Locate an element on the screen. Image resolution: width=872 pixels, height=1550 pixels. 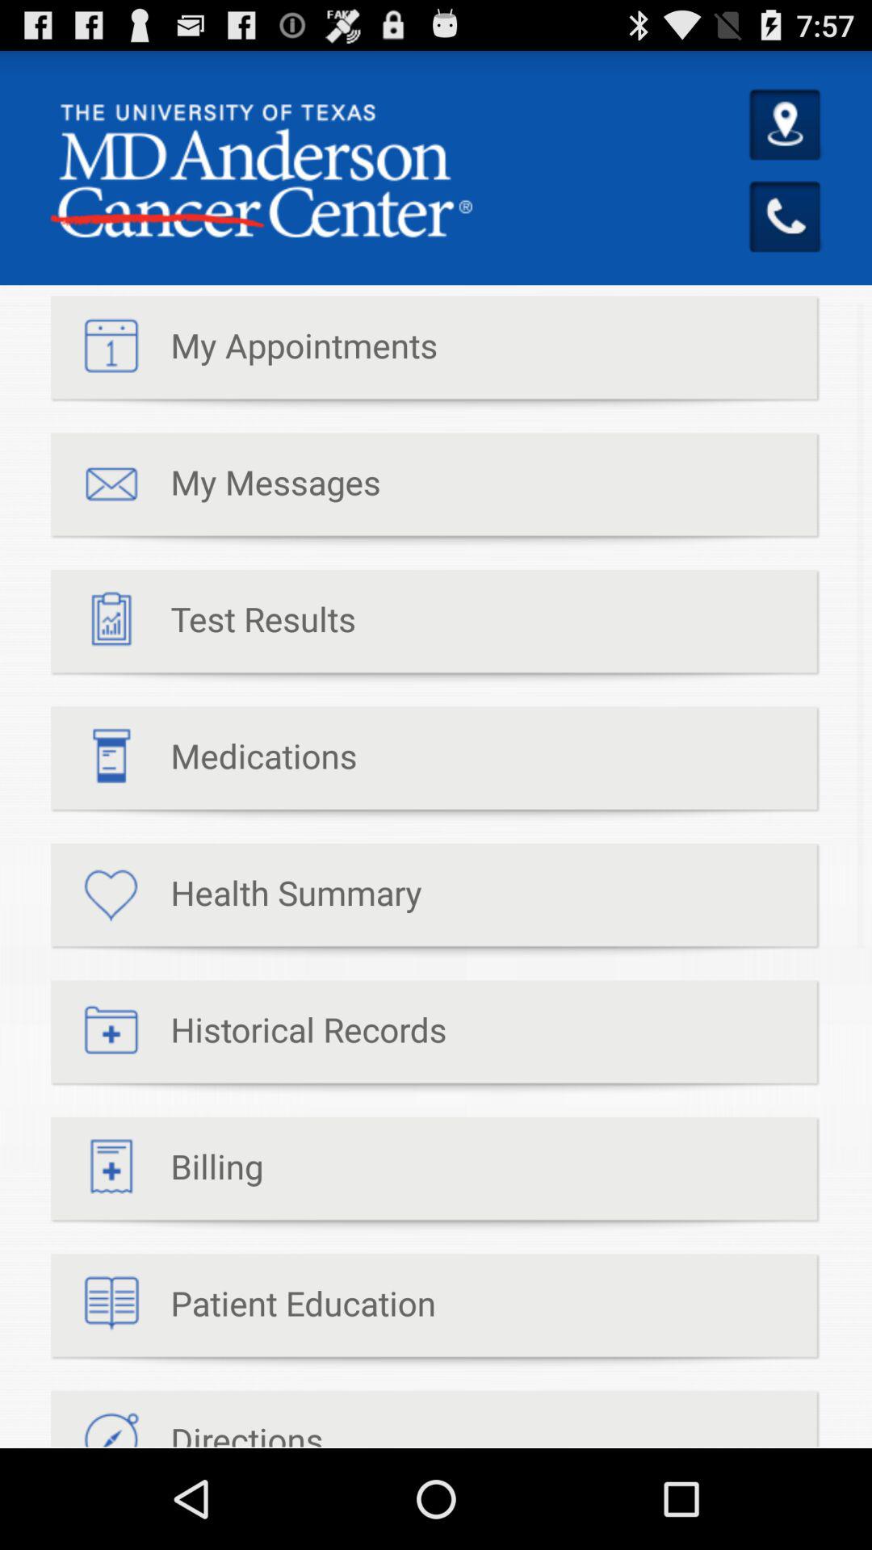
click the test results item is located at coordinates (203, 626).